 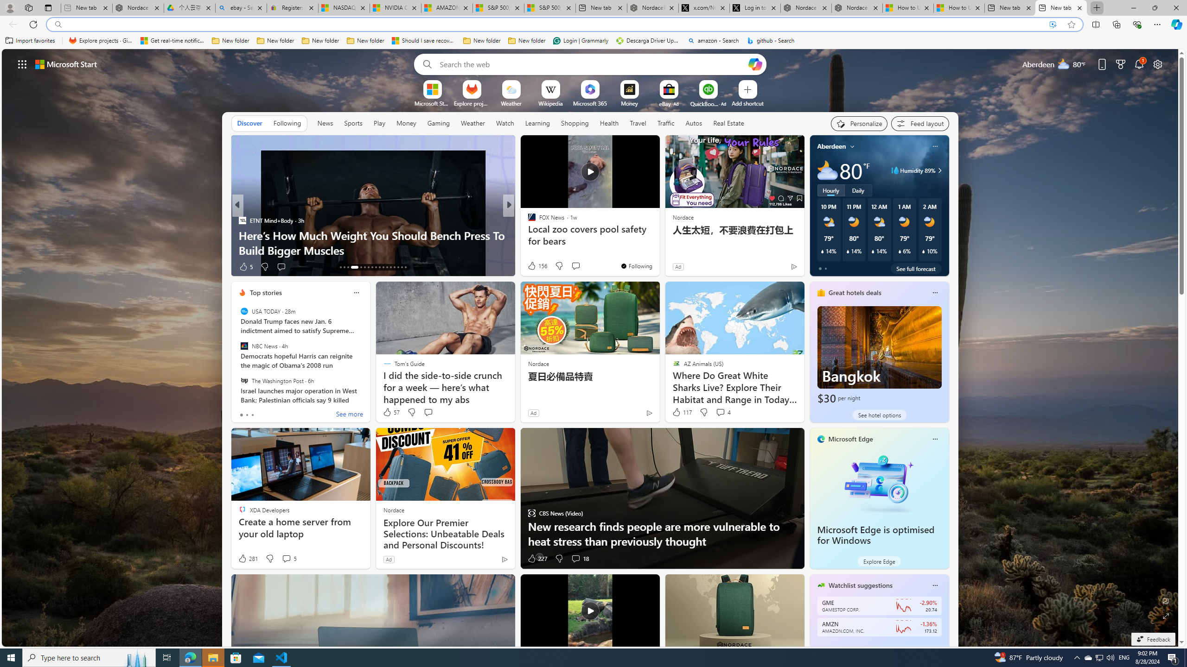 What do you see at coordinates (591, 347) in the screenshot?
I see `AutomationID: backgroundImagePicture` at bounding box center [591, 347].